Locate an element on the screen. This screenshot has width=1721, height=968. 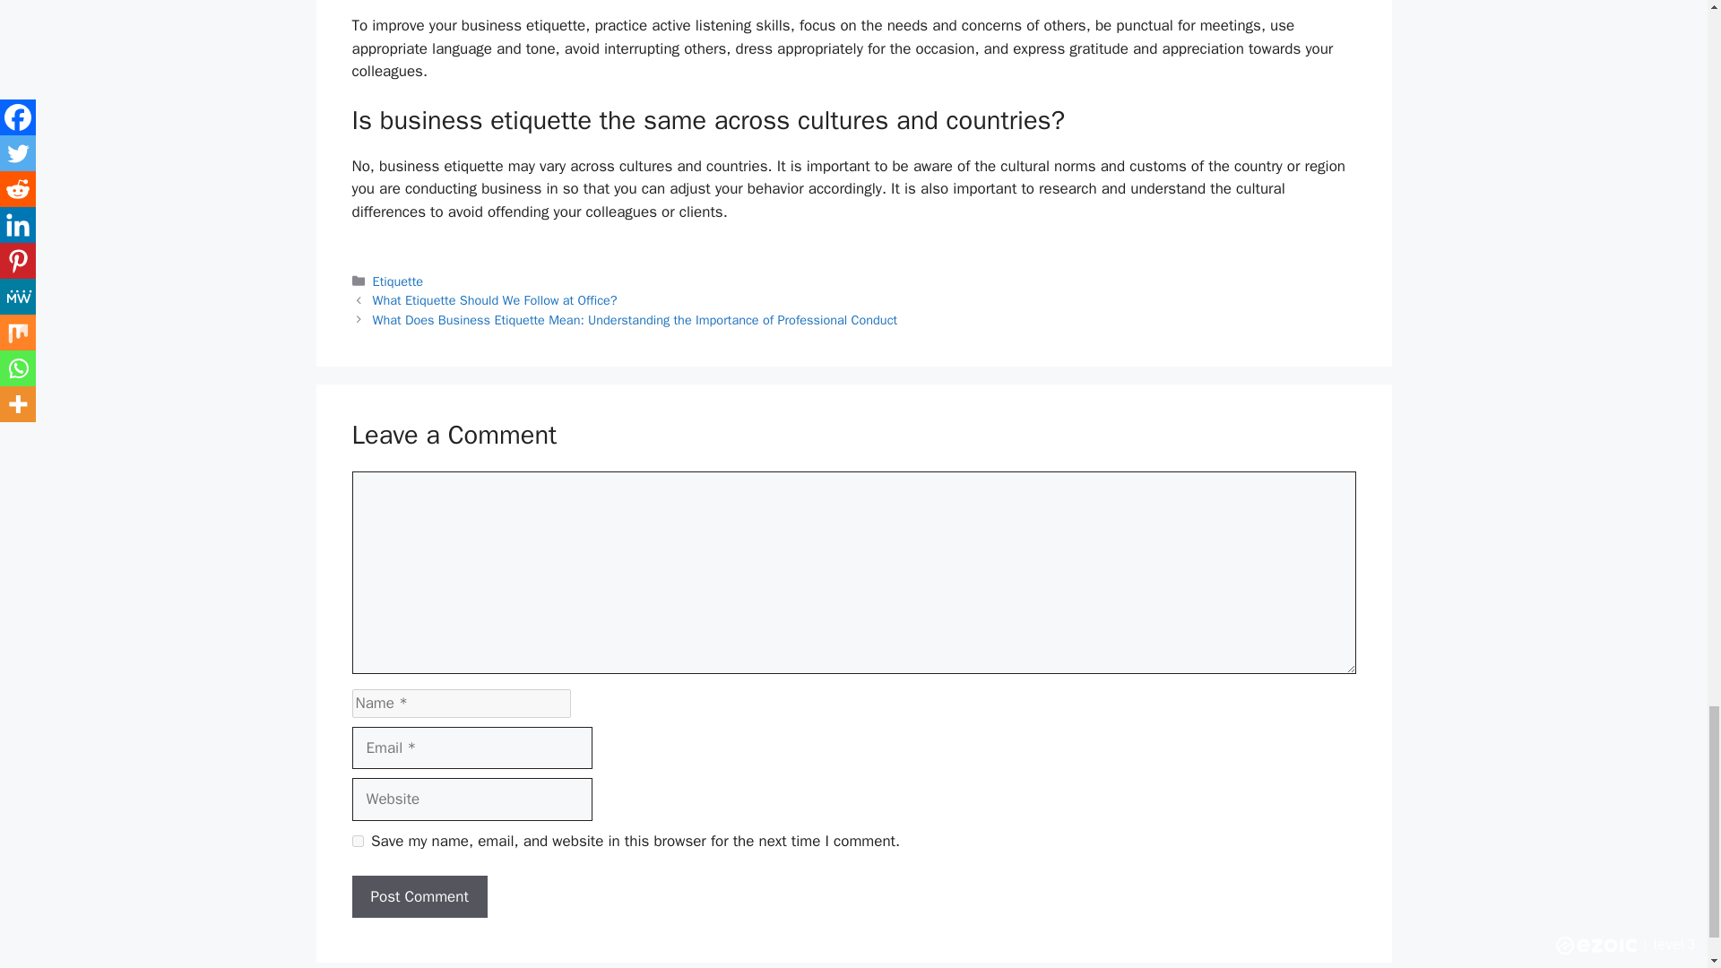
What Etiquette Should We Follow at Office? is located at coordinates (495, 300).